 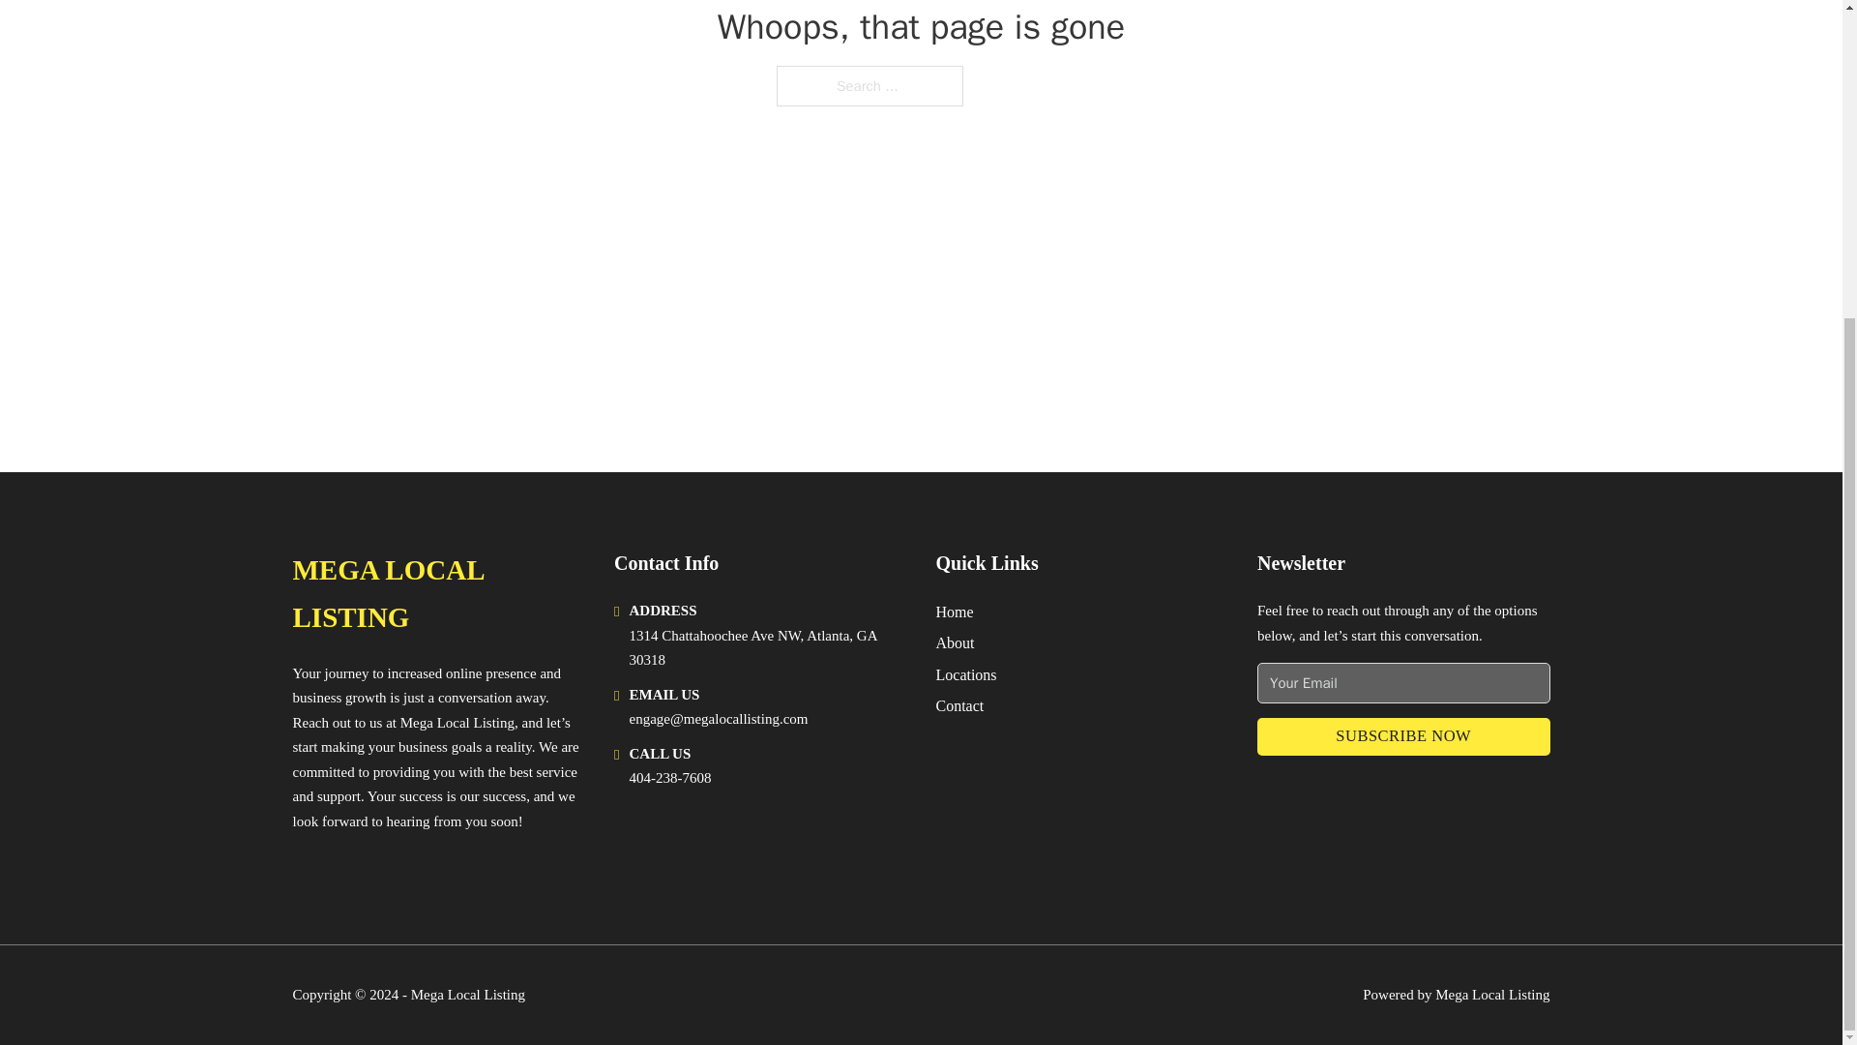 I want to click on 404-238-7608, so click(x=669, y=778).